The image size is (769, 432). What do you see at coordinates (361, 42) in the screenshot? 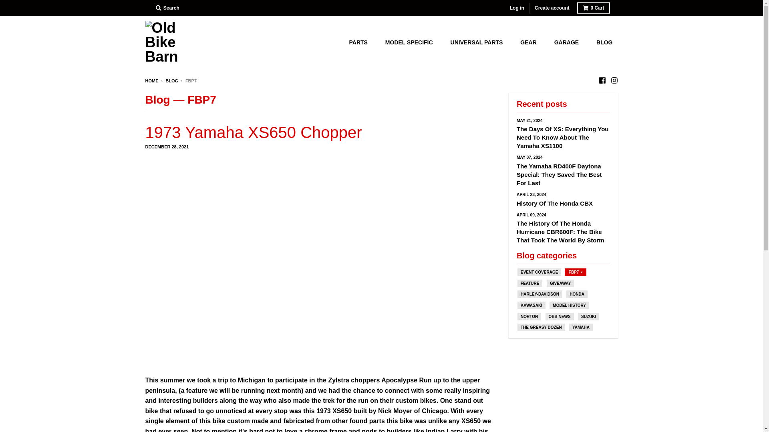
I see `PARTS` at bounding box center [361, 42].